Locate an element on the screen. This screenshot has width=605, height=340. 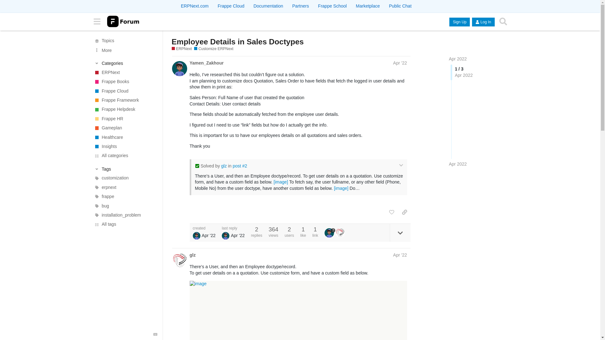
All tags is located at coordinates (125, 224).